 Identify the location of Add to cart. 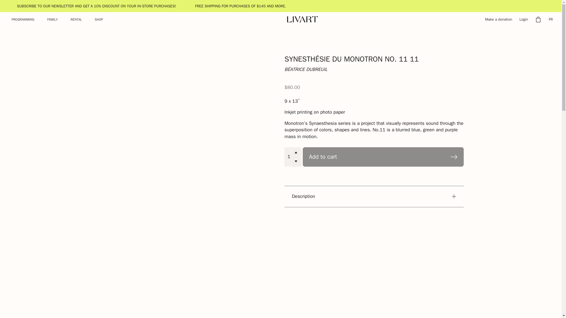
(383, 157).